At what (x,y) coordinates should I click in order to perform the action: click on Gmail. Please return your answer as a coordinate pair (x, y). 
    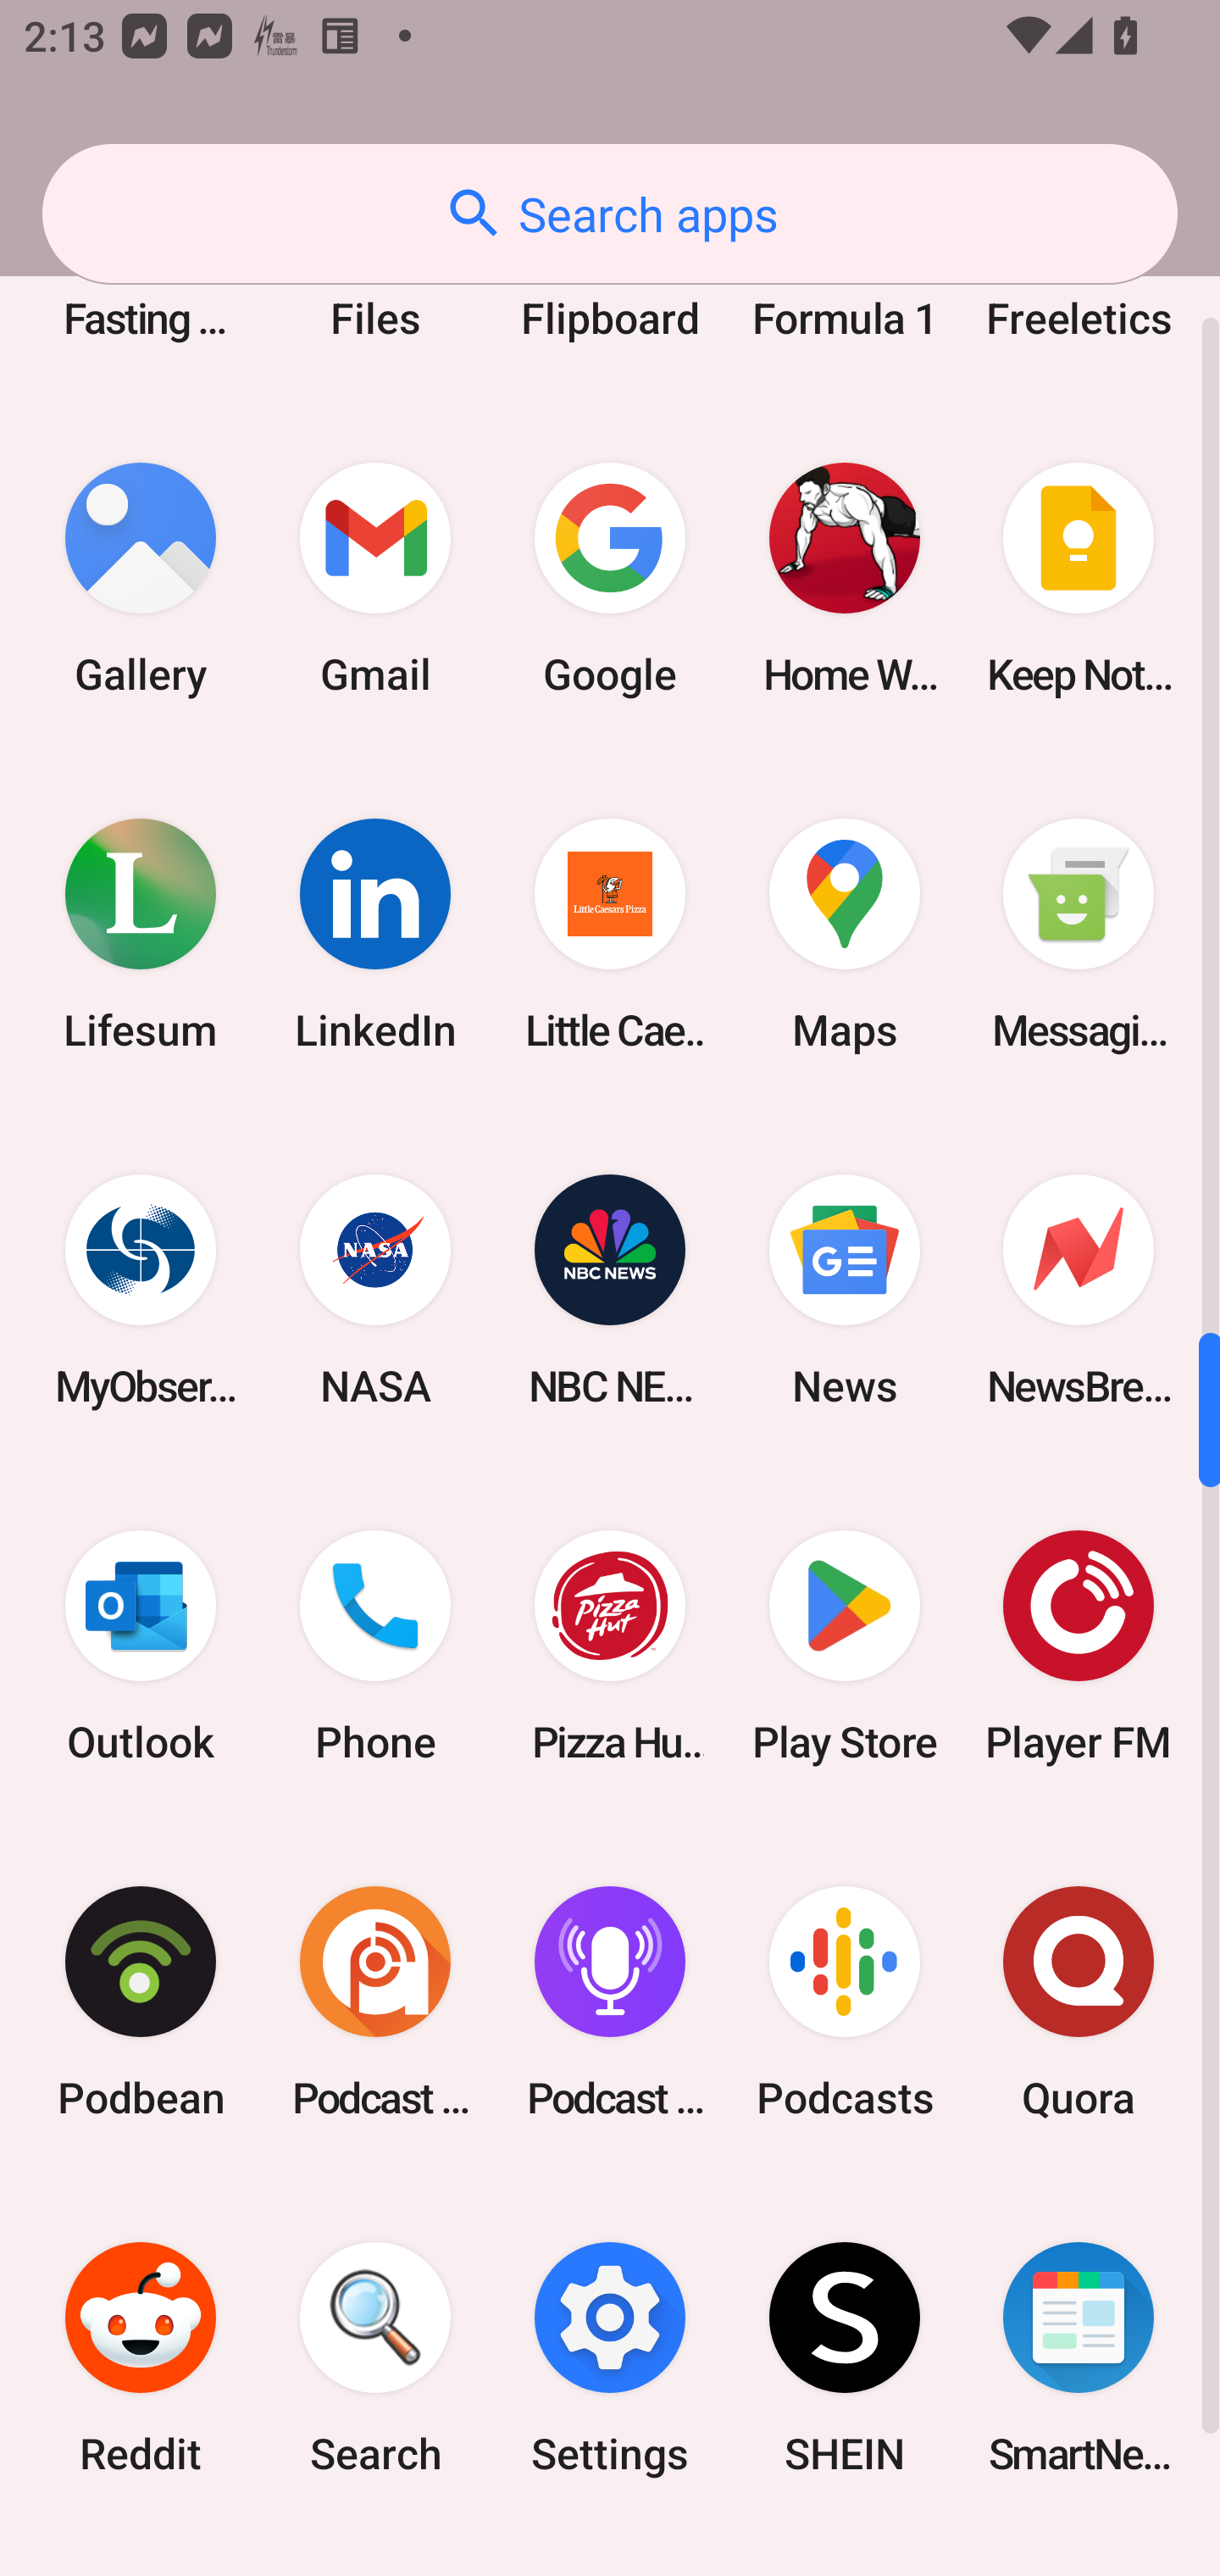
    Looking at the image, I should click on (375, 580).